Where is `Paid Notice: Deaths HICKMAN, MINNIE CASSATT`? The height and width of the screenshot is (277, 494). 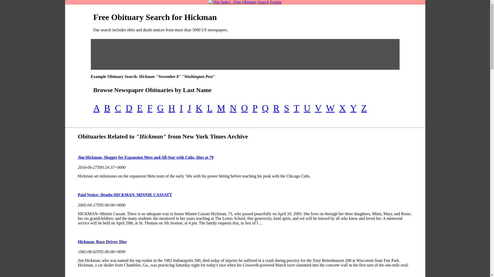
Paid Notice: Deaths HICKMAN, MINNIE CASSATT is located at coordinates (125, 194).